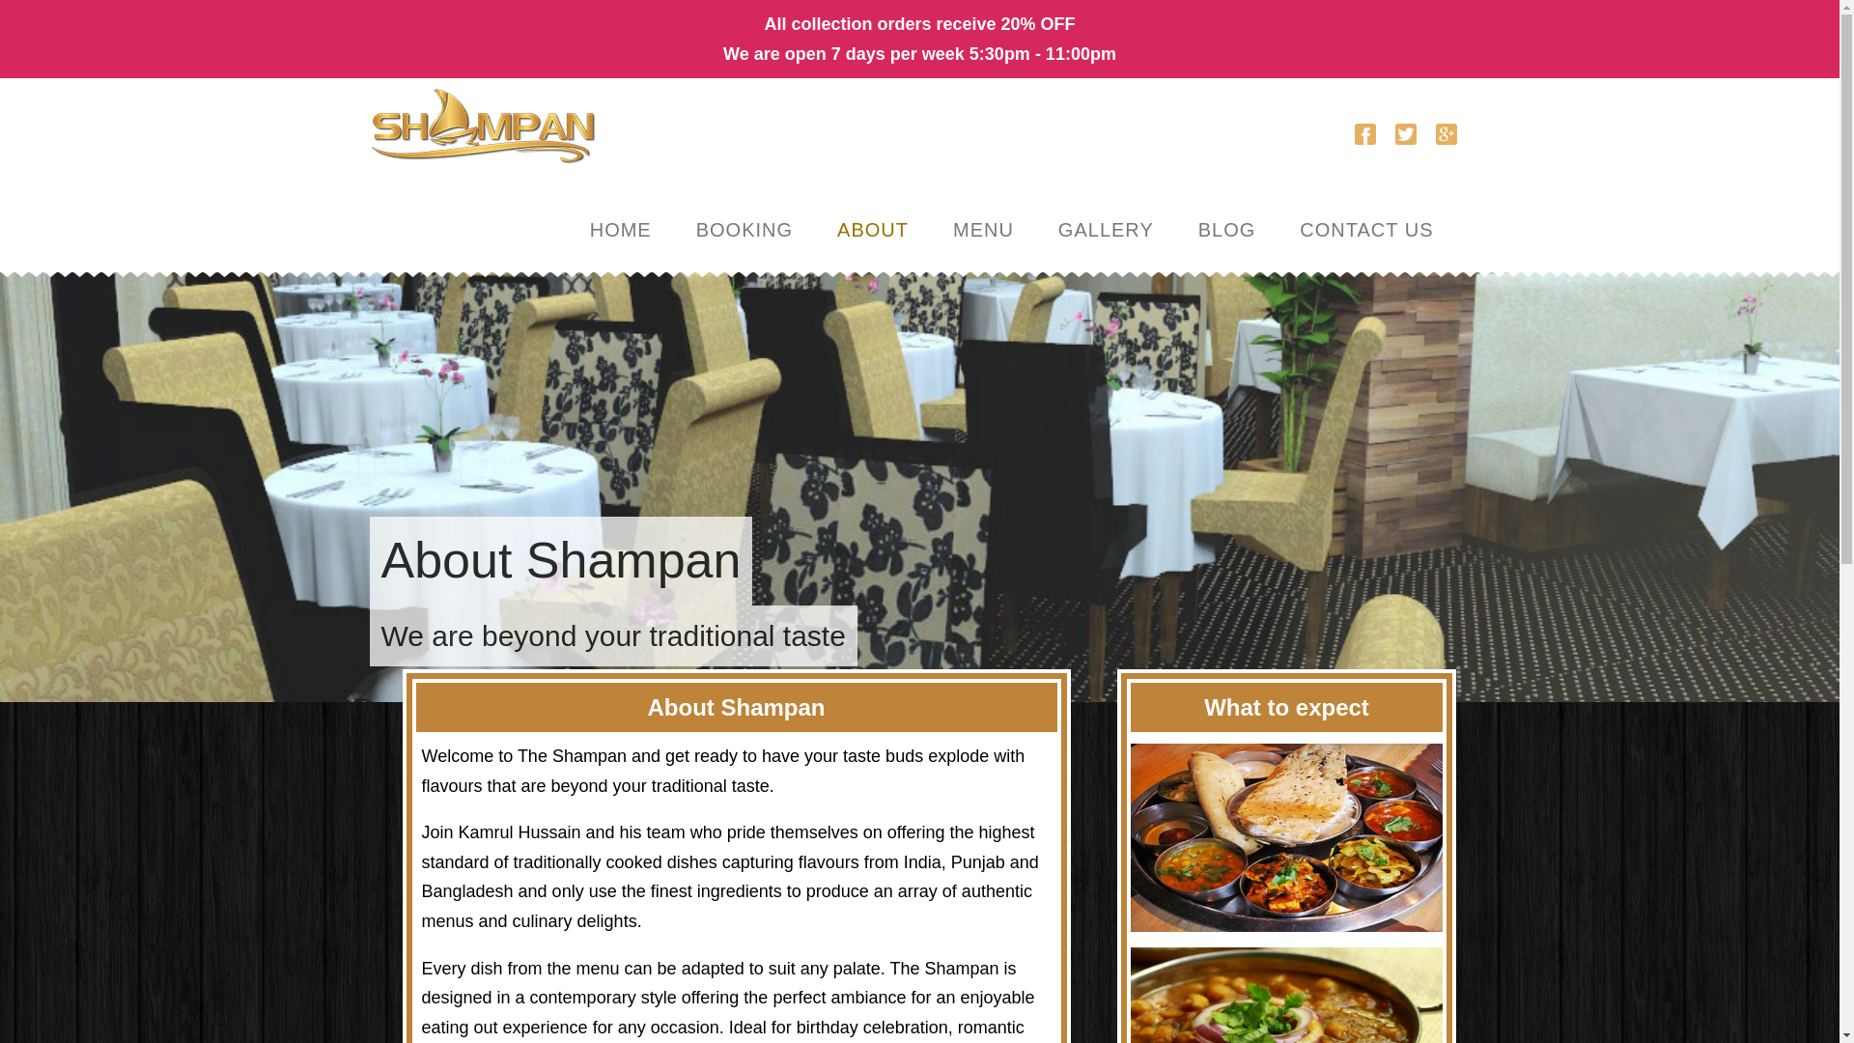 This screenshot has height=1043, width=1854. Describe the element at coordinates (620, 215) in the screenshot. I see `Home` at that location.